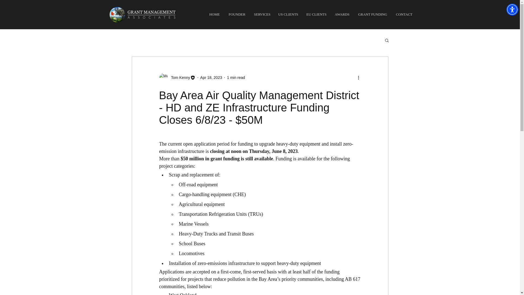 This screenshot has height=295, width=524. I want to click on Accessibility Menu, so click(512, 9).